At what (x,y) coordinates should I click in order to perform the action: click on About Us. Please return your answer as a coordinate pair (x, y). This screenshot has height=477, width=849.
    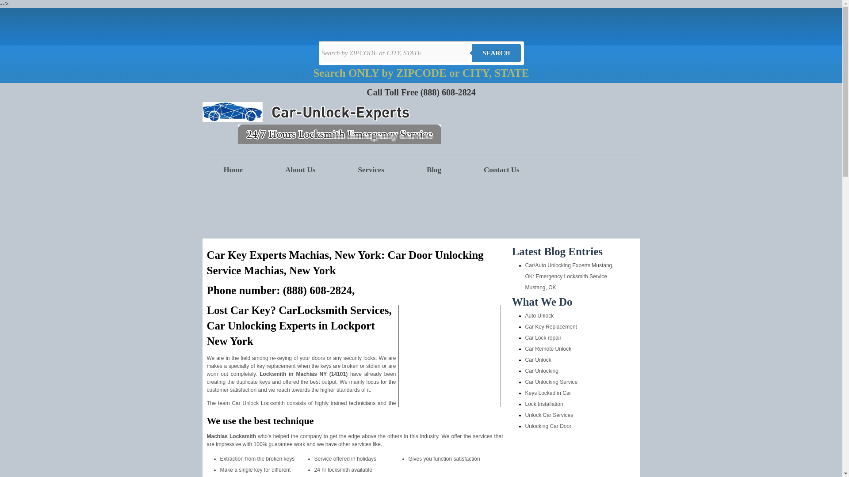
    Looking at the image, I should click on (301, 170).